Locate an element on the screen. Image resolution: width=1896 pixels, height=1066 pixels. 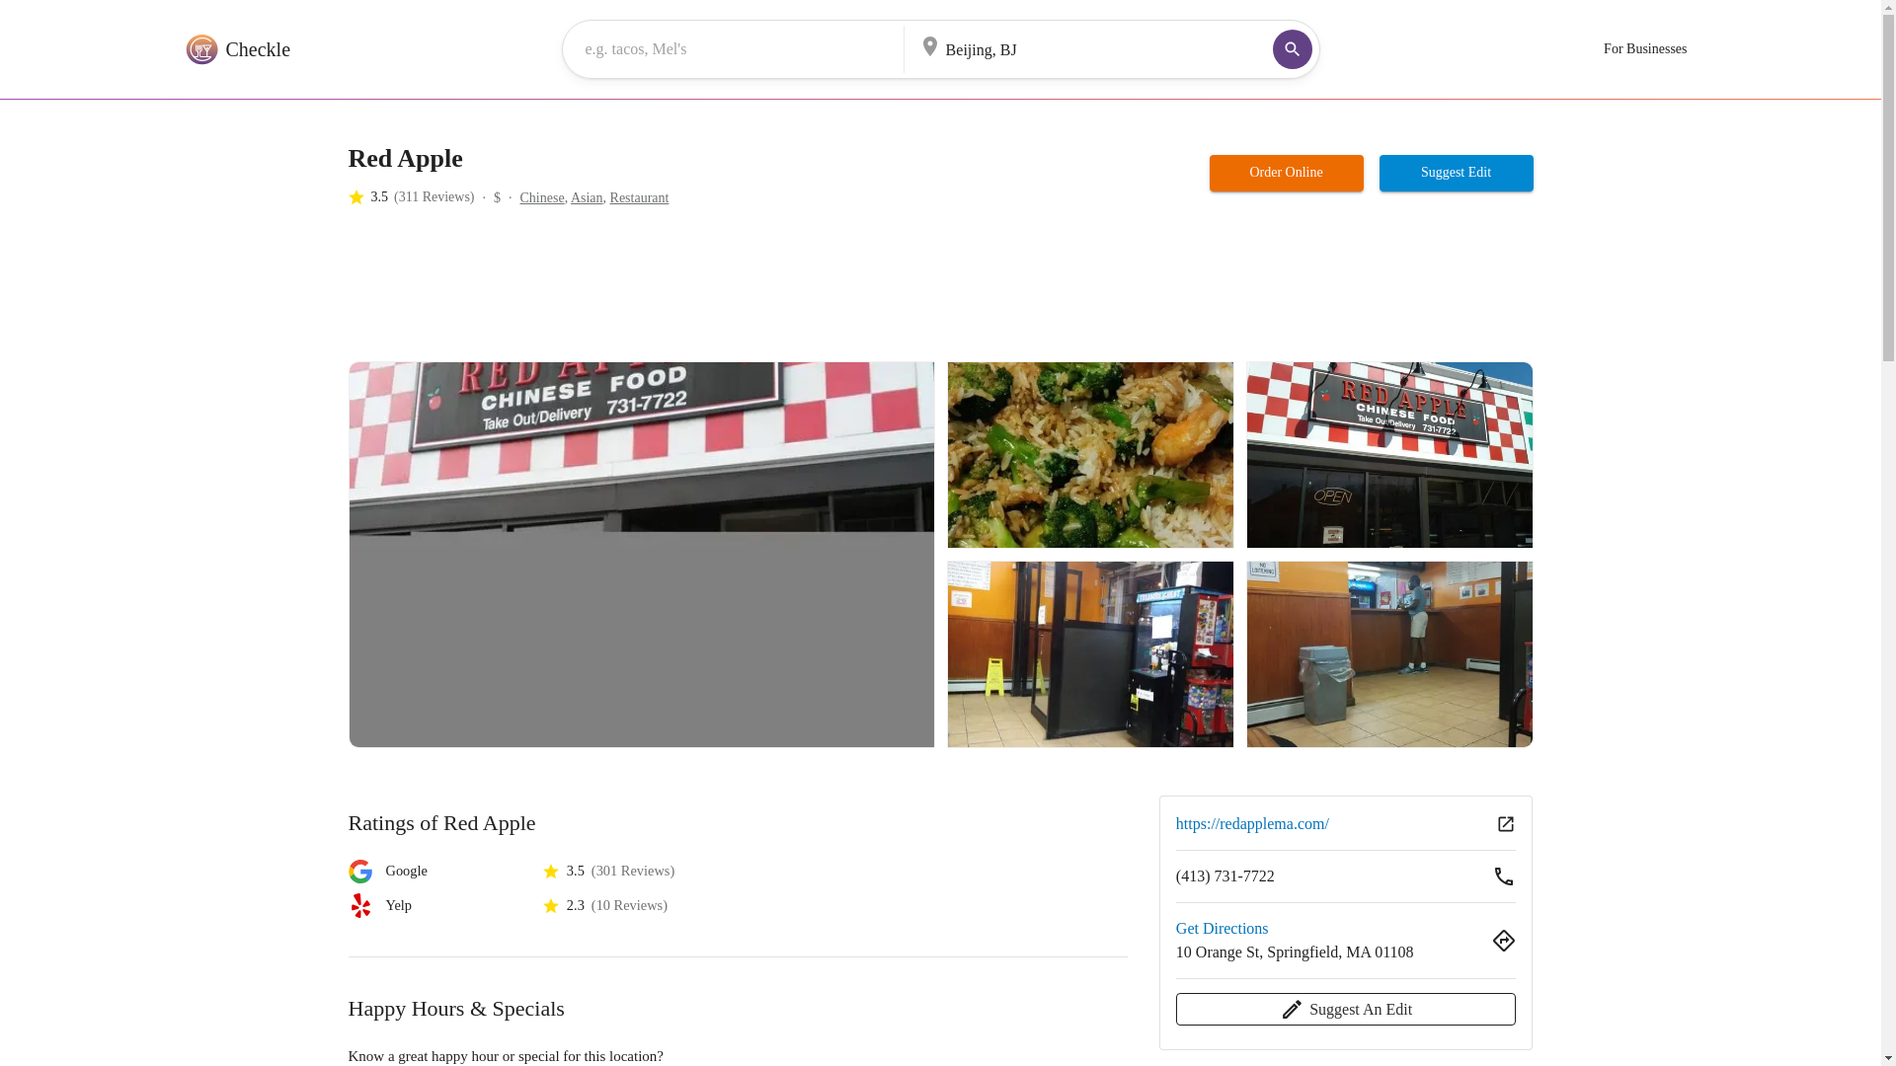
Order Online is located at coordinates (1286, 173).